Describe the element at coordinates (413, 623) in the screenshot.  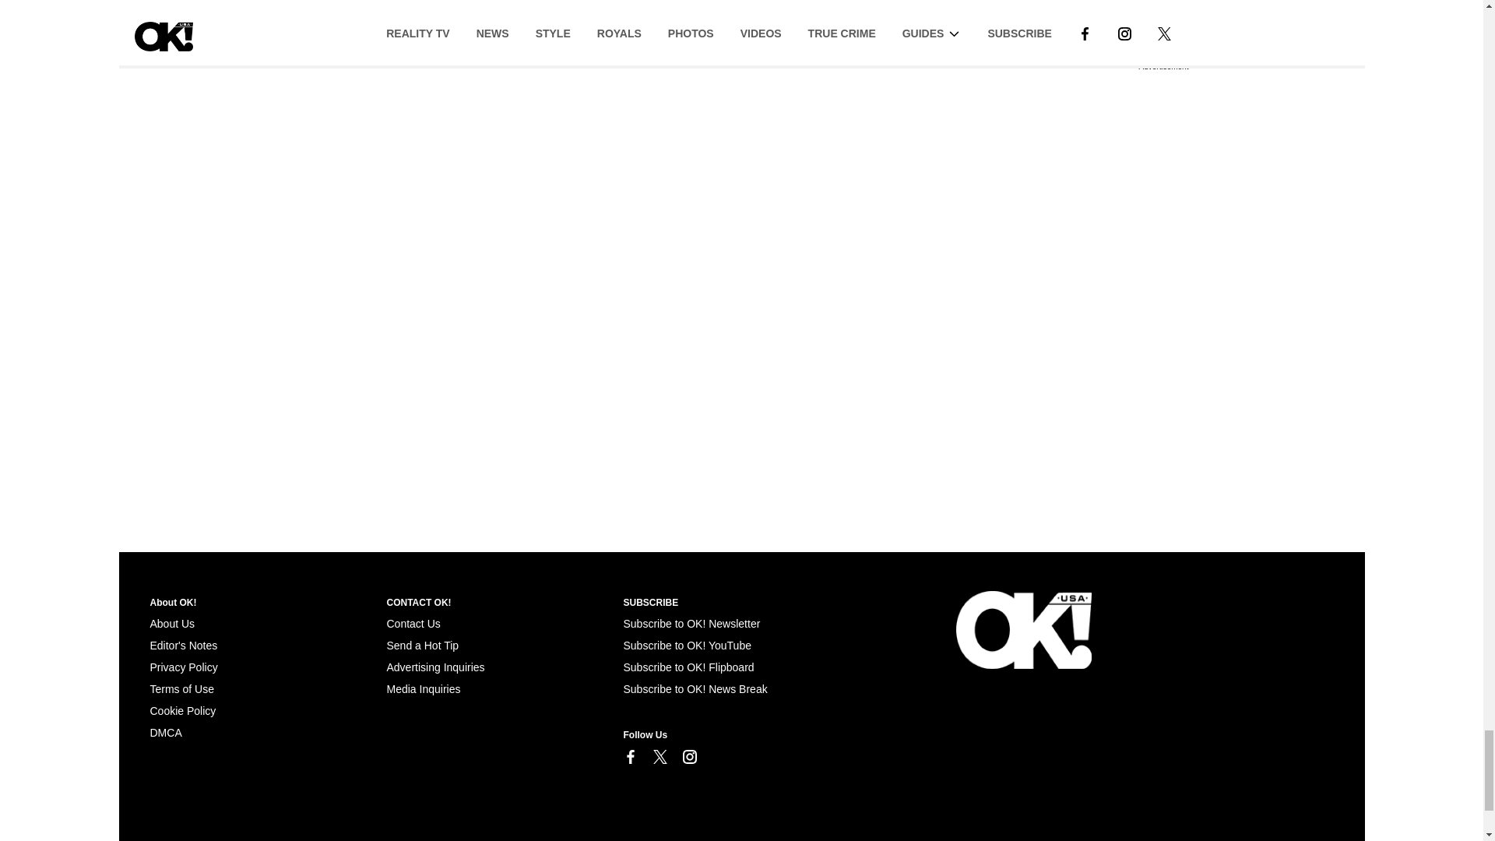
I see `Contact Us` at that location.